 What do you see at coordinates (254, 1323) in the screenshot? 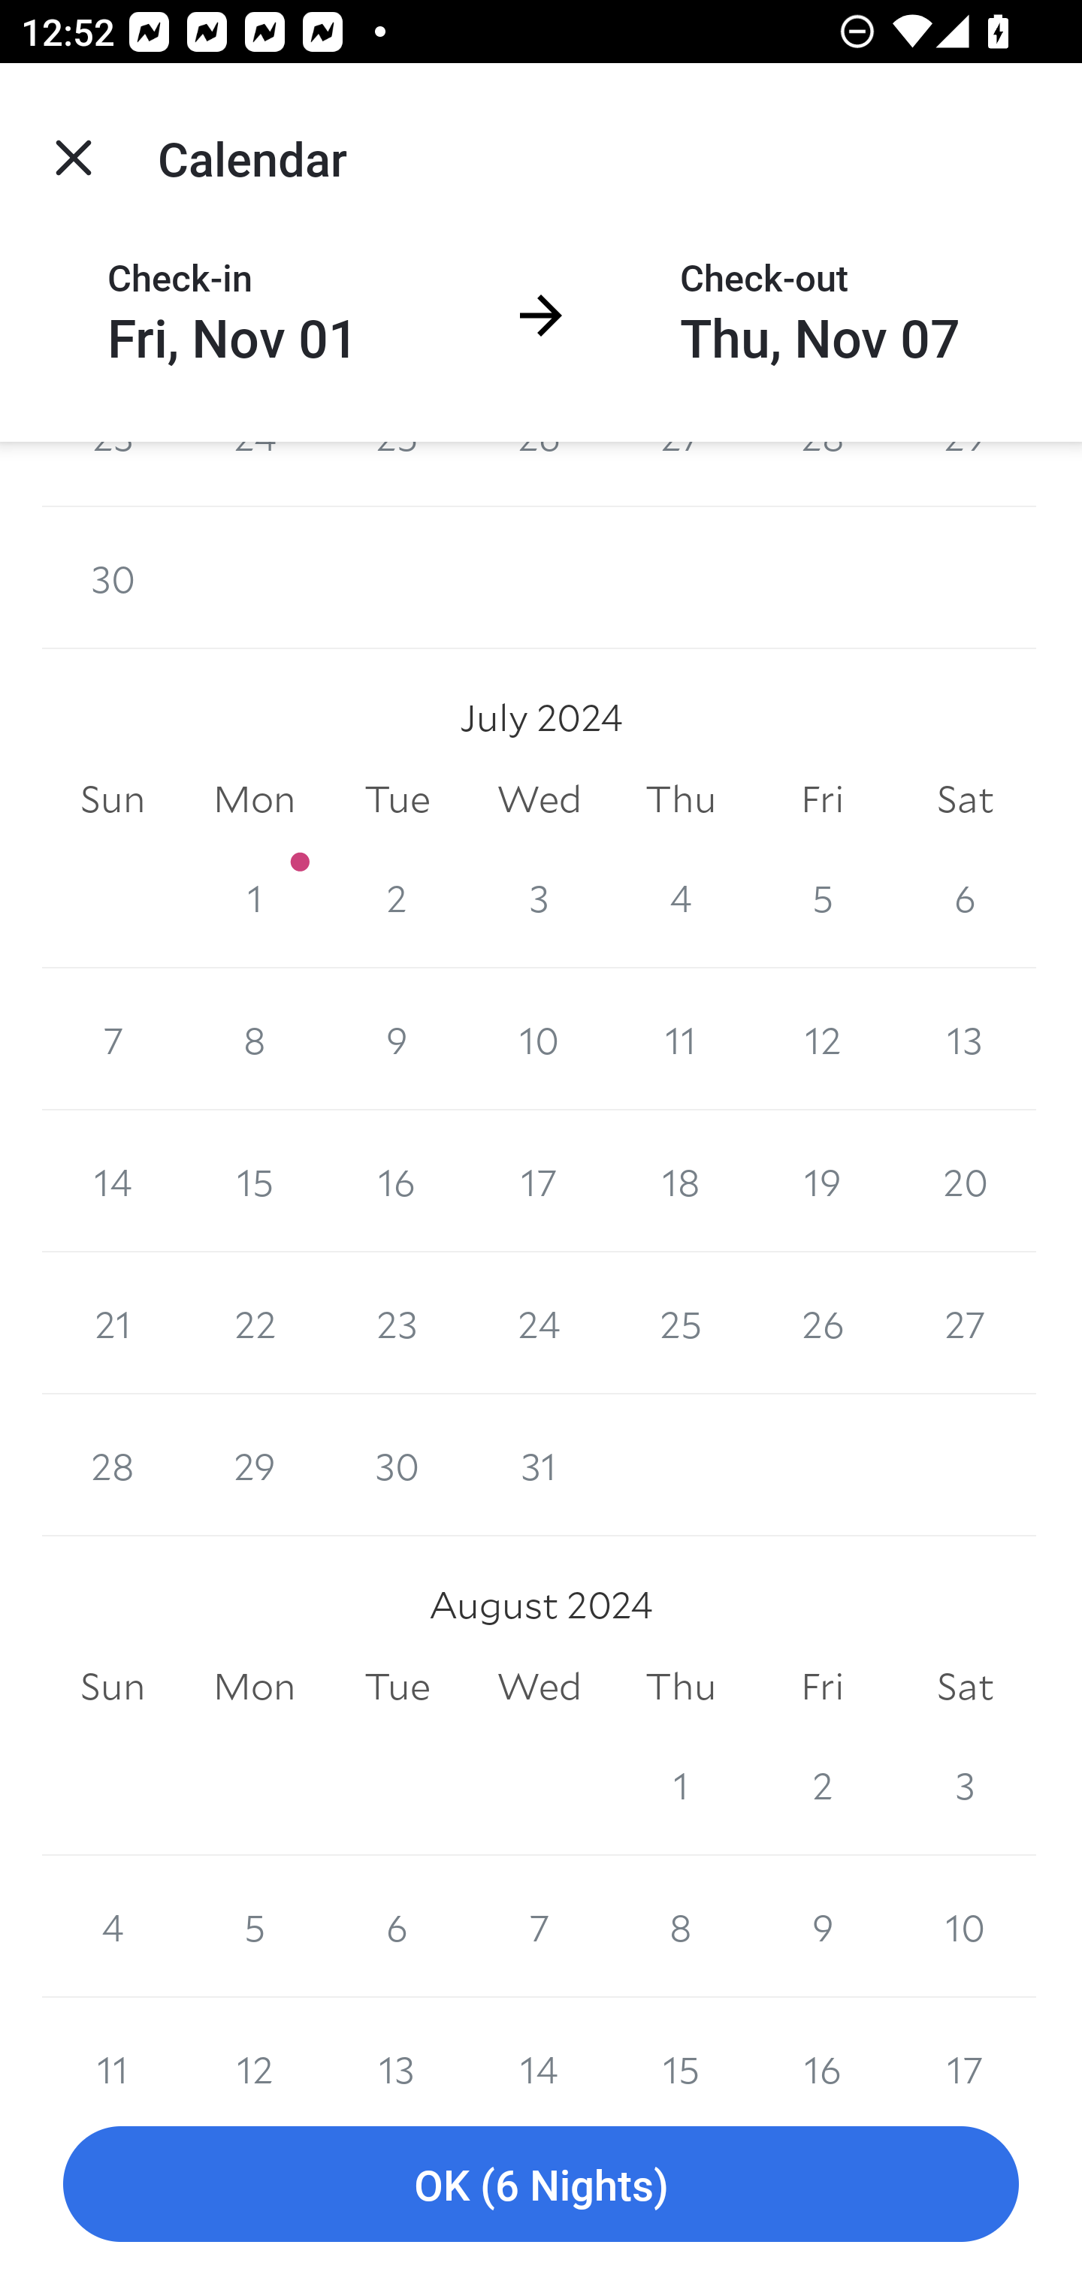
I see `22 22 July 2024` at bounding box center [254, 1323].